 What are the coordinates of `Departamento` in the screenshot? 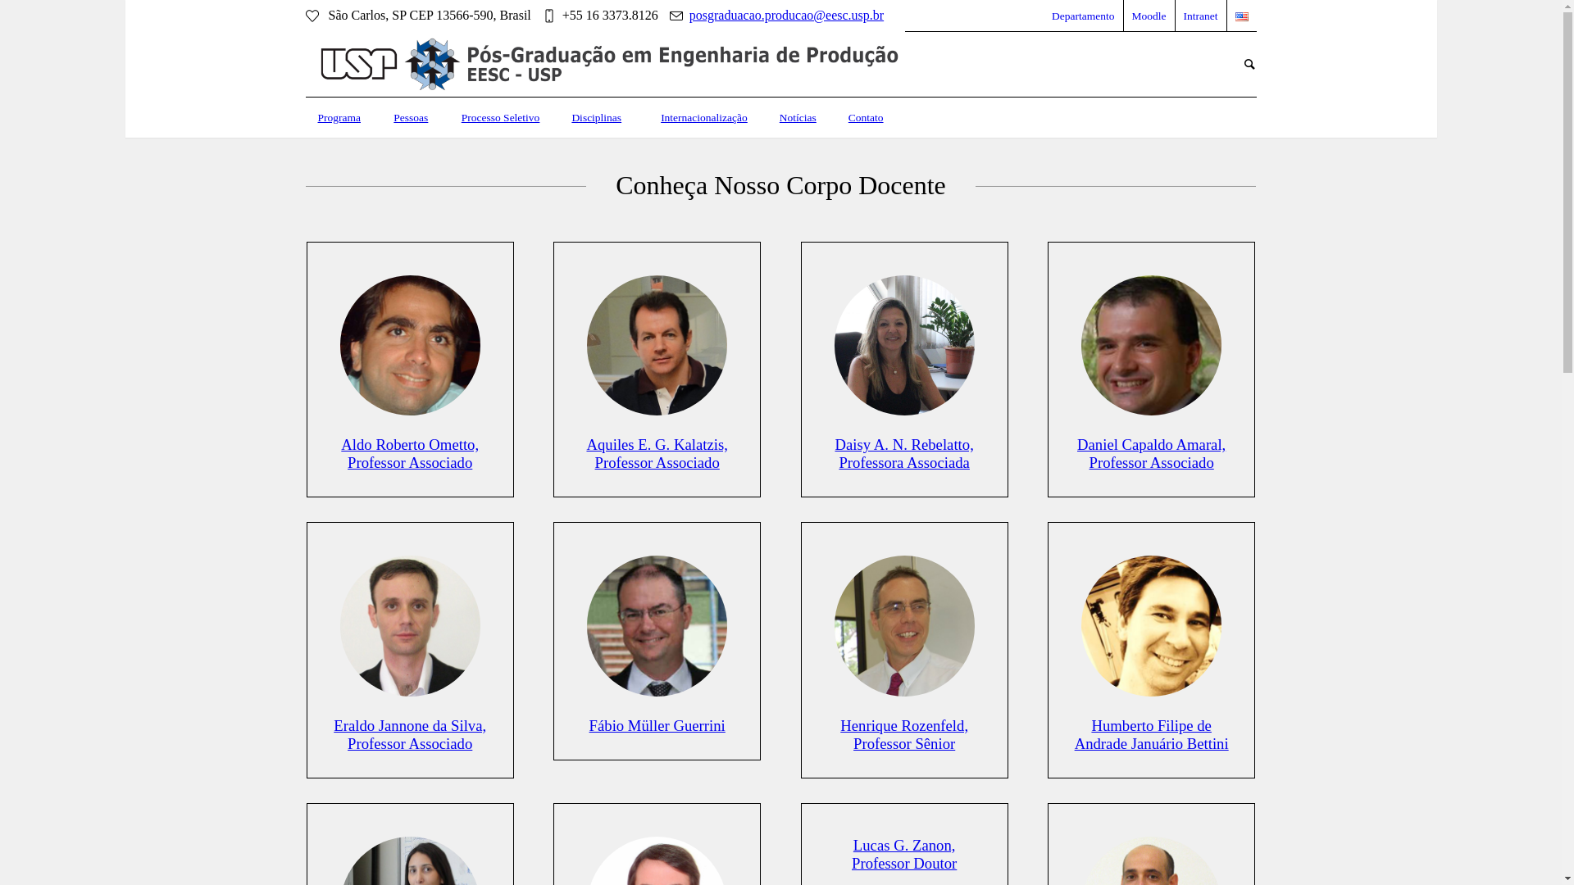 It's located at (1083, 16).